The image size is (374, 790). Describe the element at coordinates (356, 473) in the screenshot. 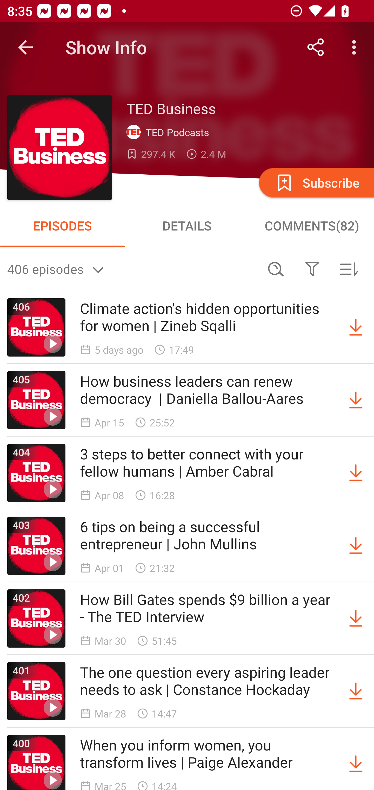

I see `Download` at that location.